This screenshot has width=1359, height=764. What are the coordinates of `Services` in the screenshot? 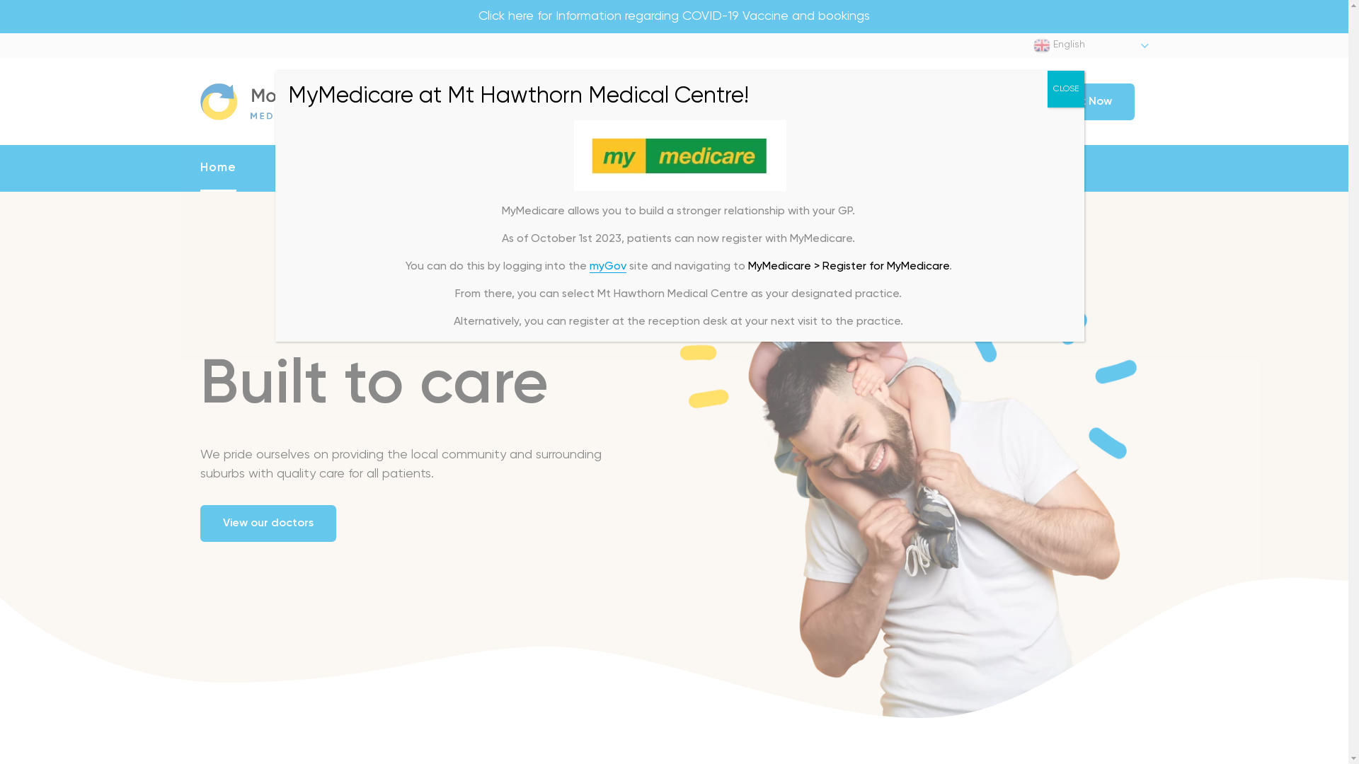 It's located at (671, 168).